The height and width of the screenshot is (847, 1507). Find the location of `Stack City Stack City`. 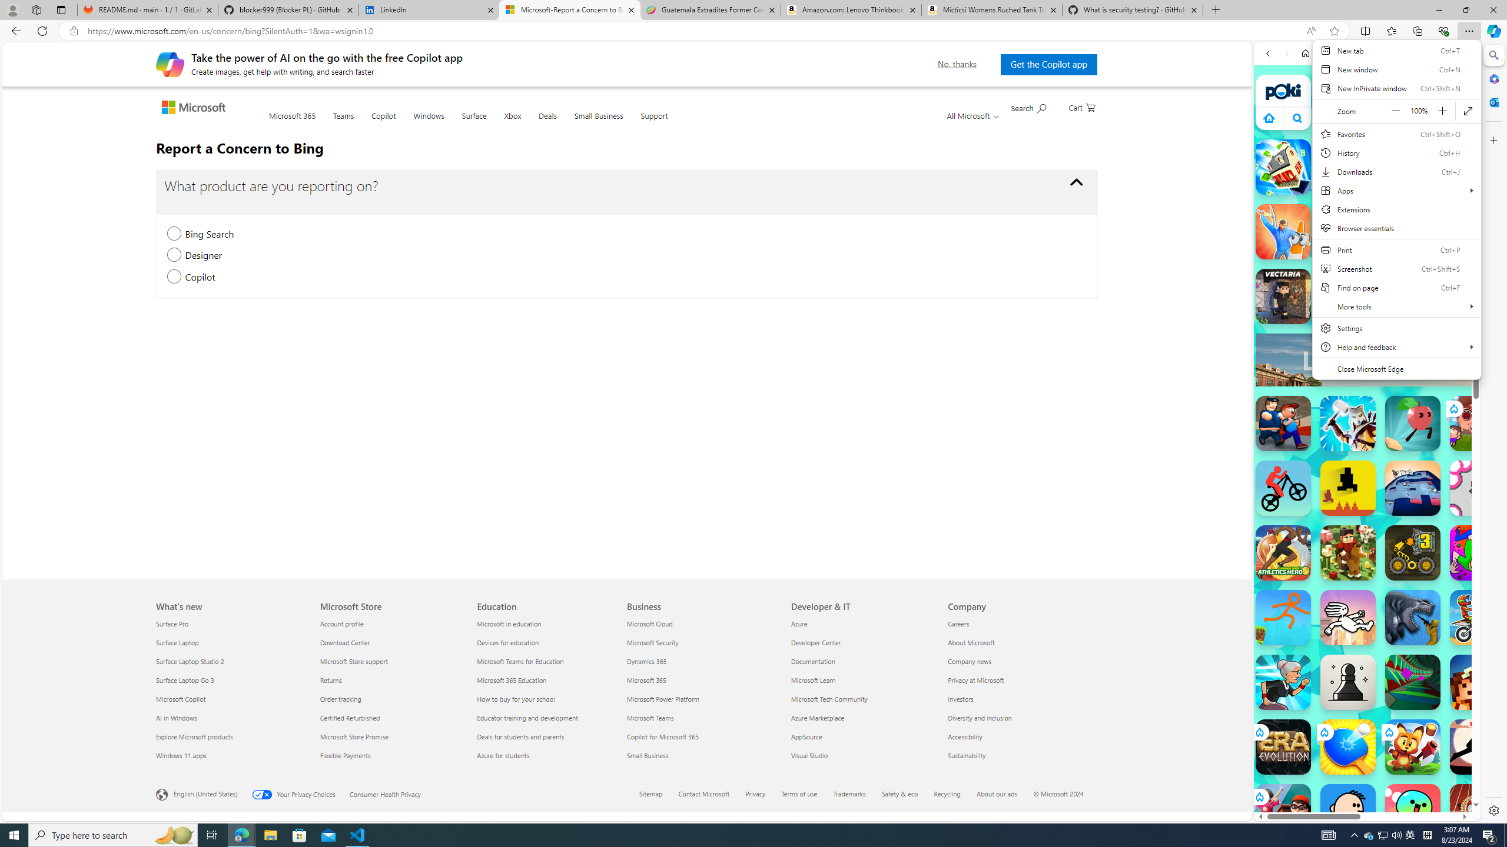

Stack City Stack City is located at coordinates (1283, 167).